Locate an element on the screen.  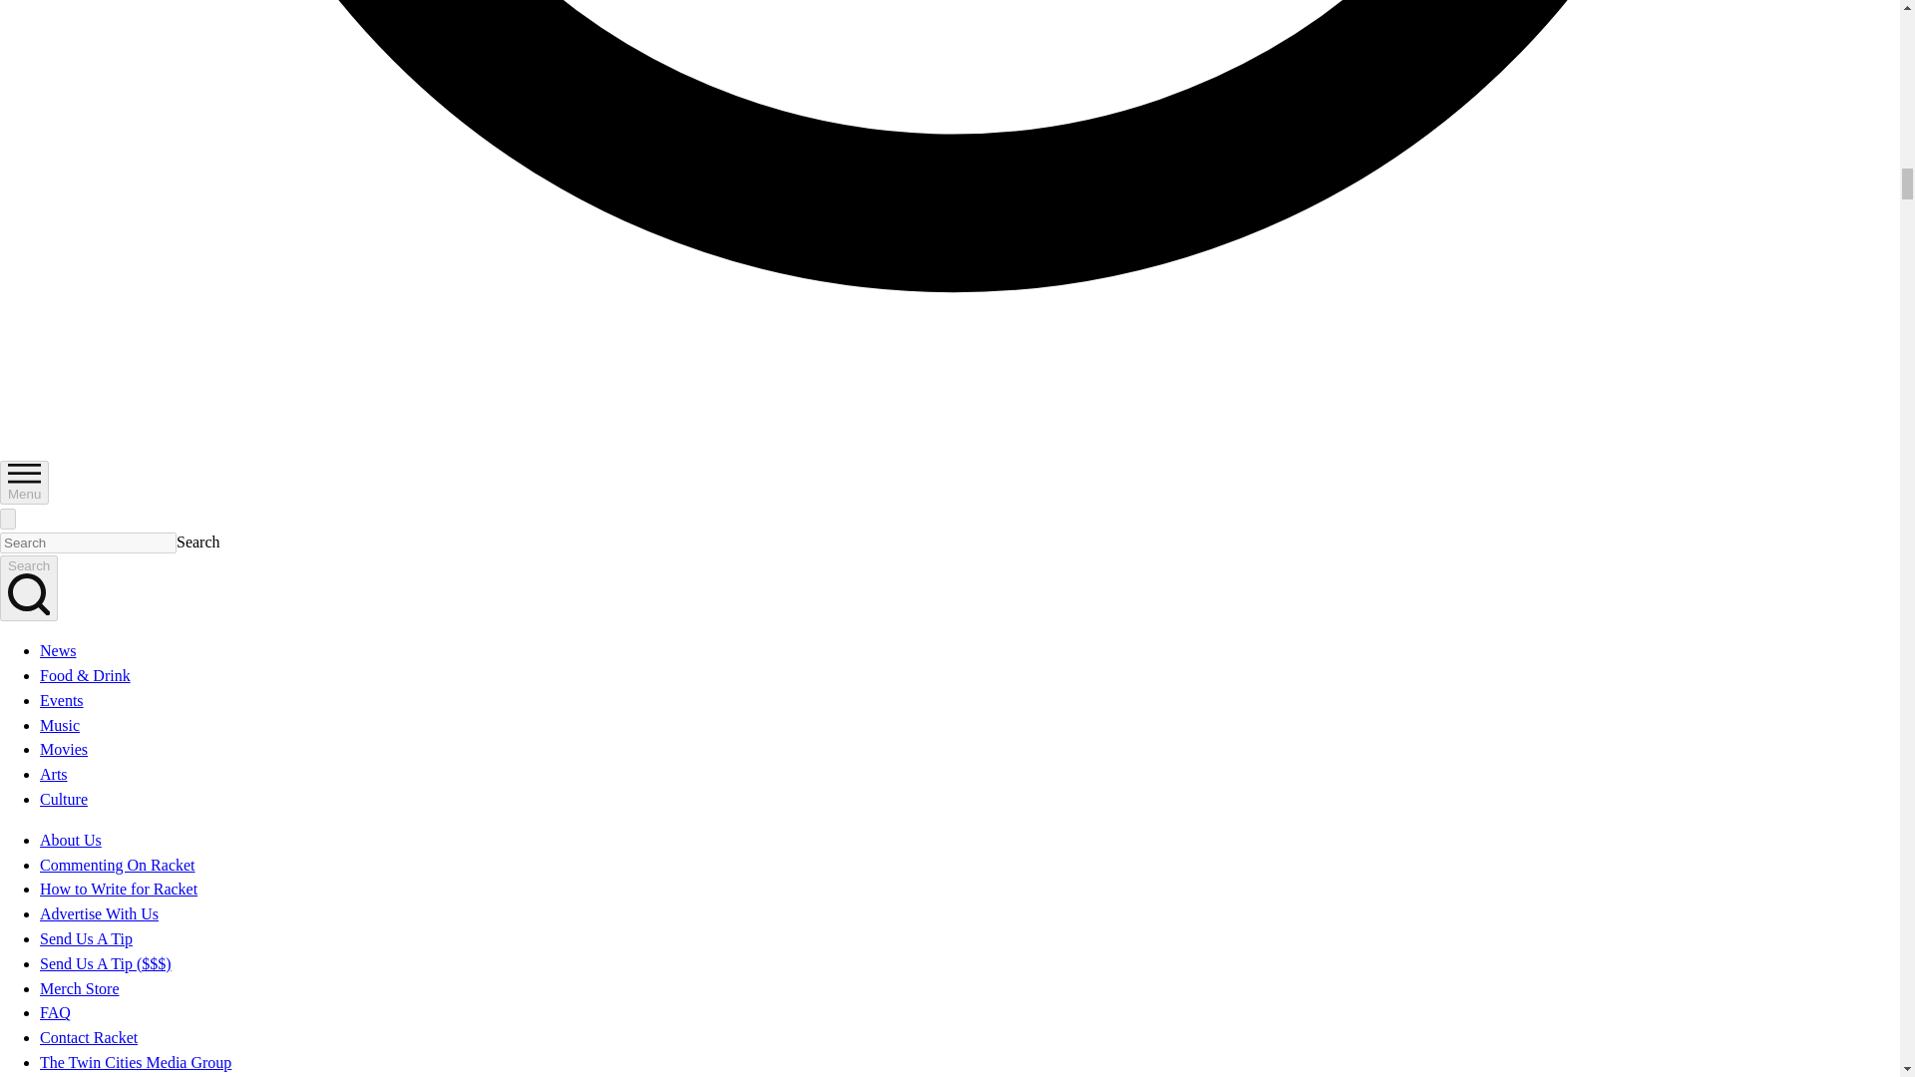
Movies is located at coordinates (64, 750).